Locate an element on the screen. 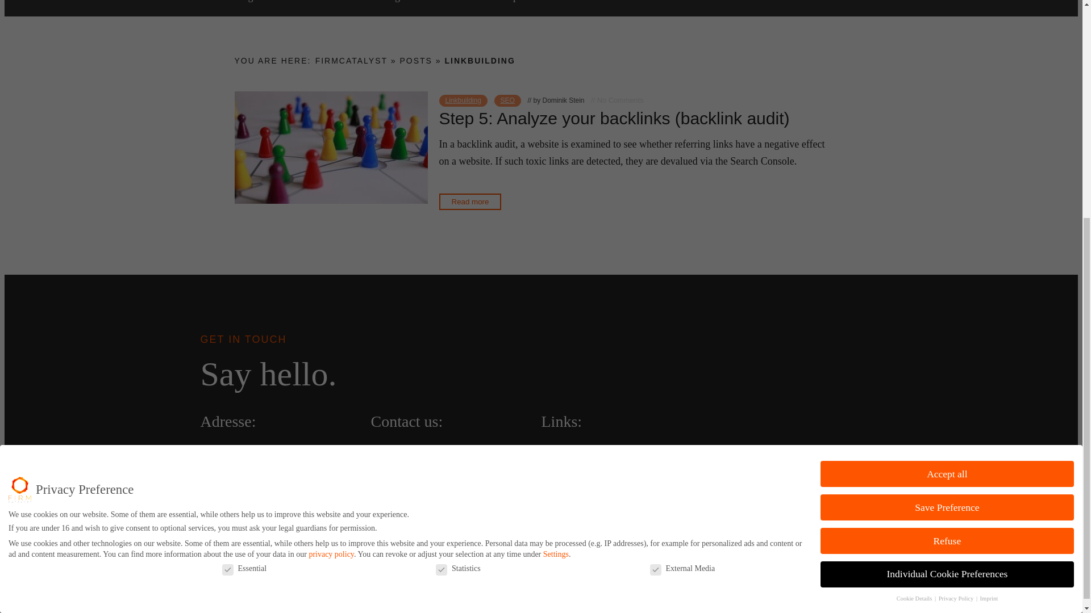 The height and width of the screenshot is (613, 1091). FIRMCATALYST is located at coordinates (351, 60).